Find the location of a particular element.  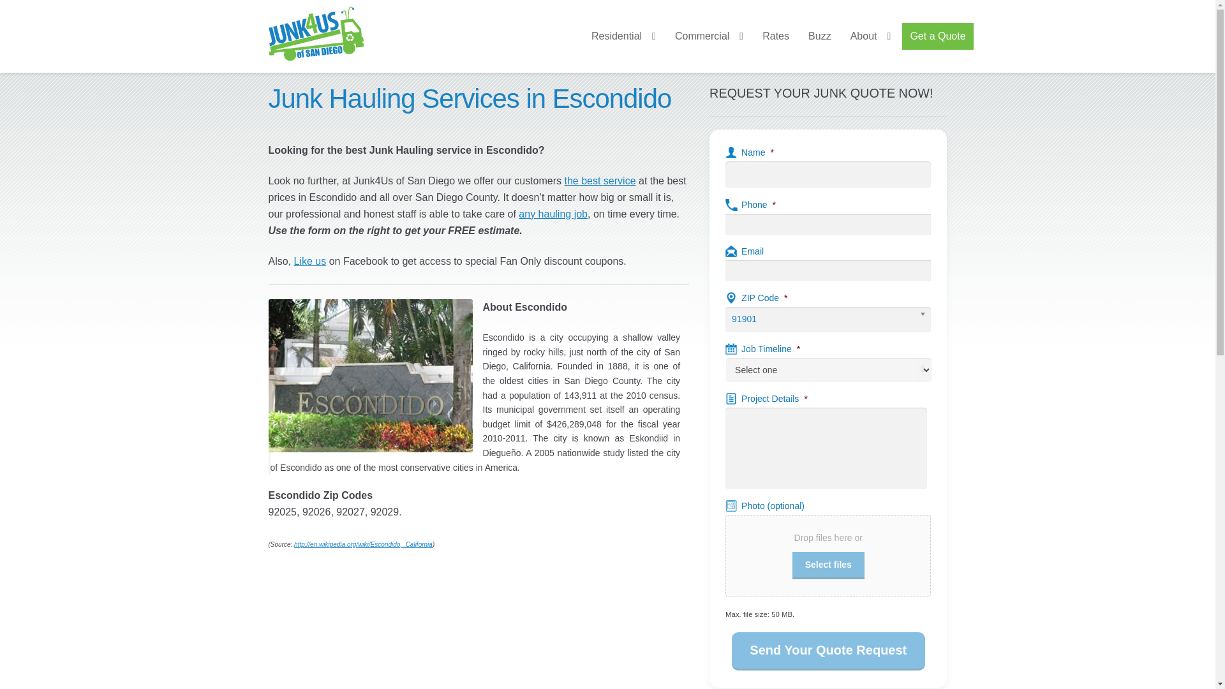

Buzz is located at coordinates (819, 36).